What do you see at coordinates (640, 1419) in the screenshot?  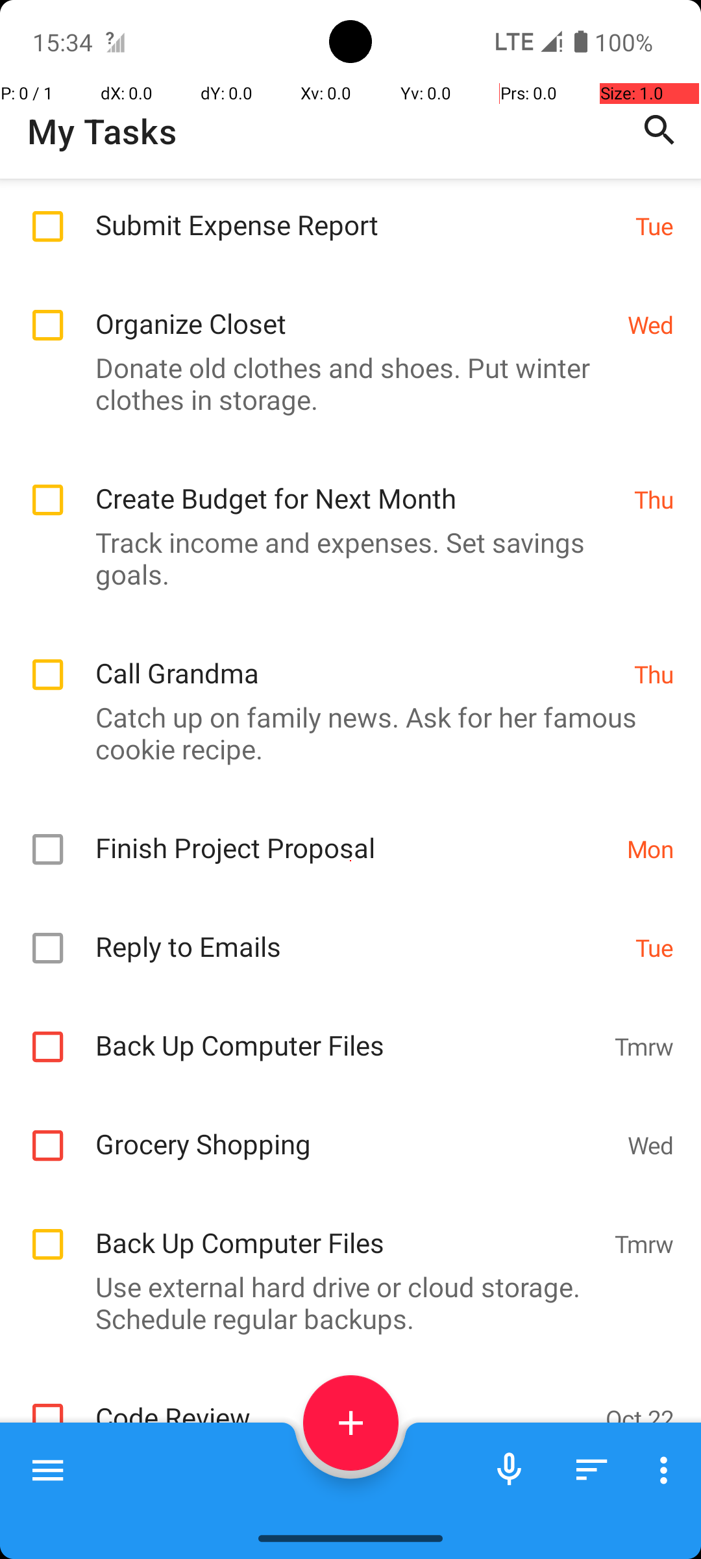 I see `Oct 22` at bounding box center [640, 1419].